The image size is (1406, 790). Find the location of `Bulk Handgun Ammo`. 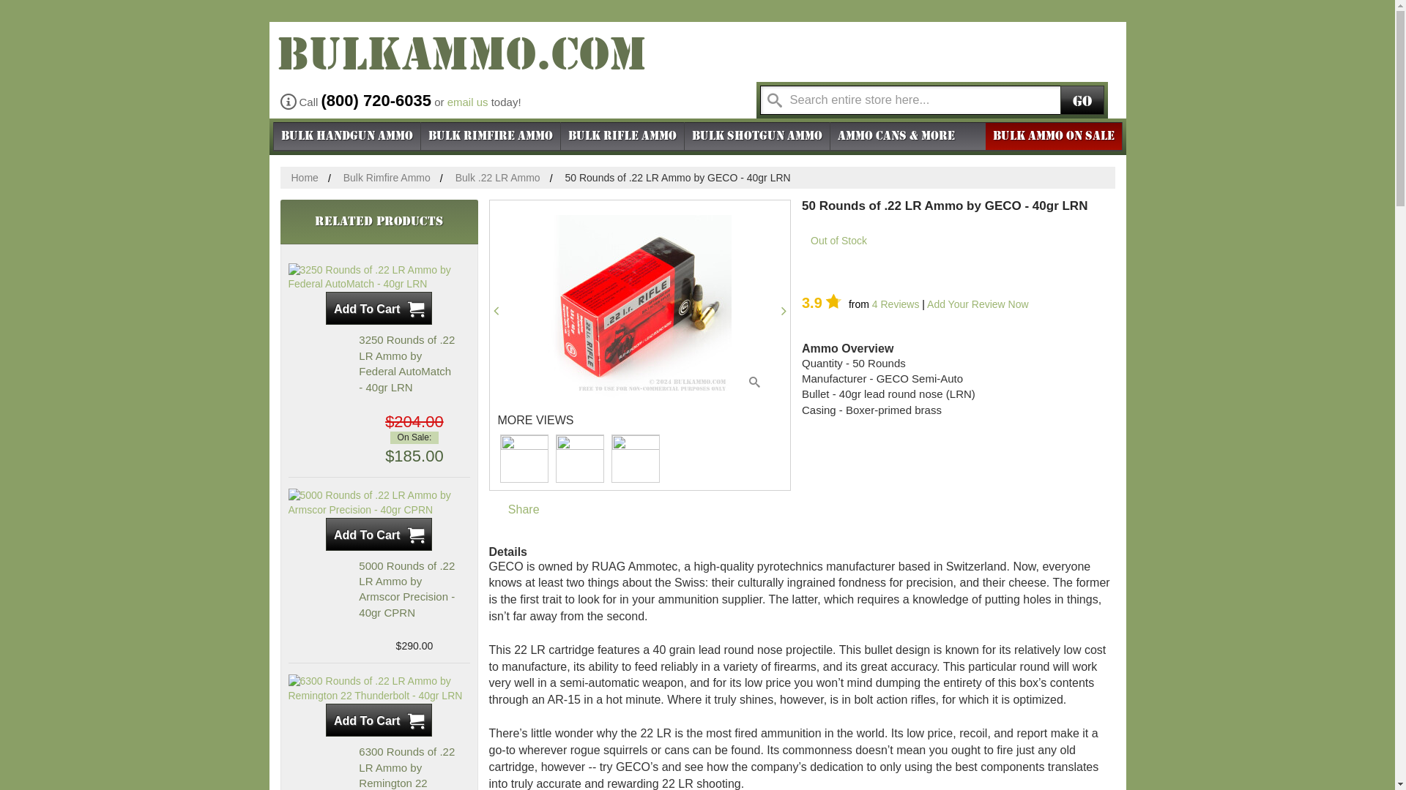

Bulk Handgun Ammo is located at coordinates (347, 135).